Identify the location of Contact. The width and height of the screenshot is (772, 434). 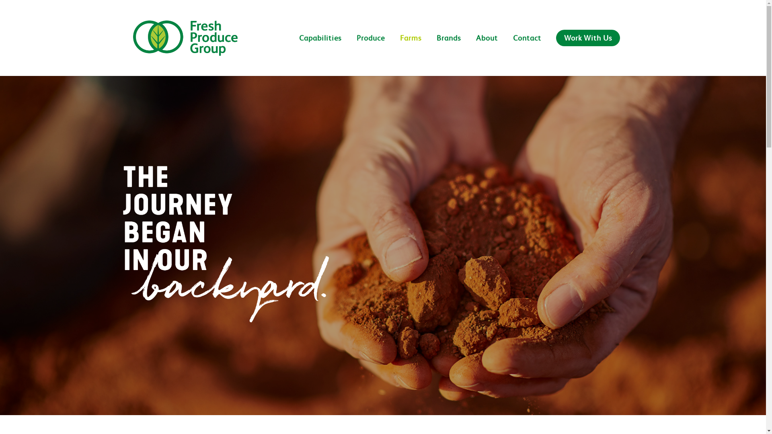
(527, 48).